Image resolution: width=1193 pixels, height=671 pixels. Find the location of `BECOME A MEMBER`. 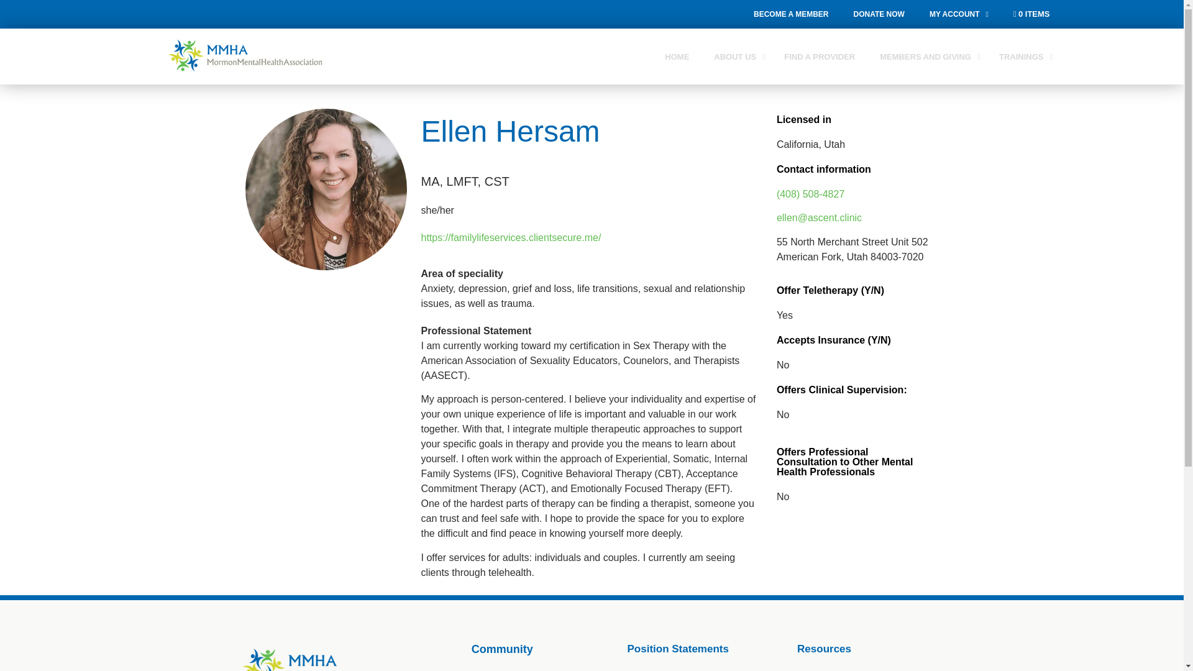

BECOME A MEMBER is located at coordinates (790, 14).